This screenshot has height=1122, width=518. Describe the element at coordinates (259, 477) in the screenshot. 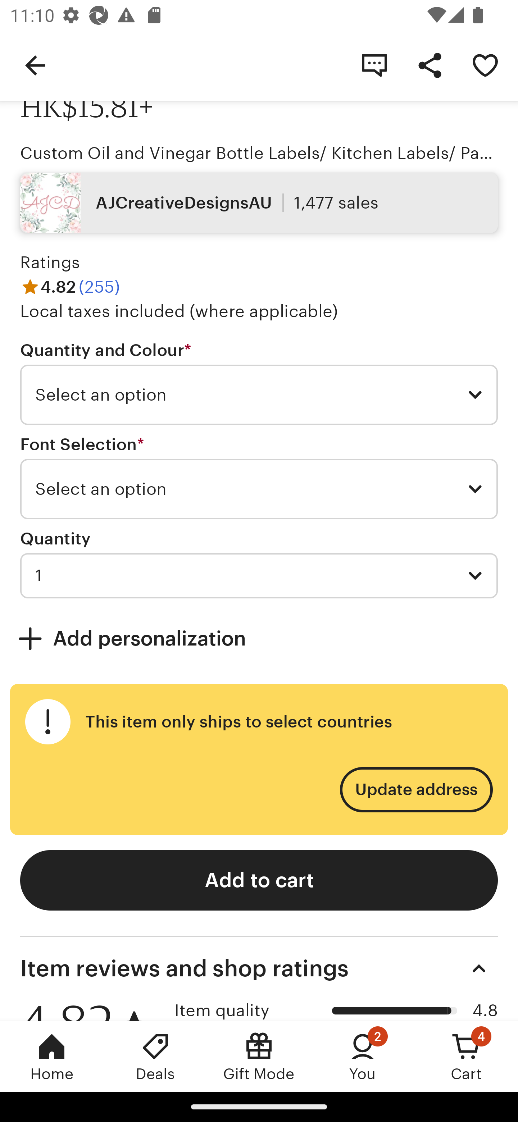

I see `Font Selection * Required Select an option` at that location.